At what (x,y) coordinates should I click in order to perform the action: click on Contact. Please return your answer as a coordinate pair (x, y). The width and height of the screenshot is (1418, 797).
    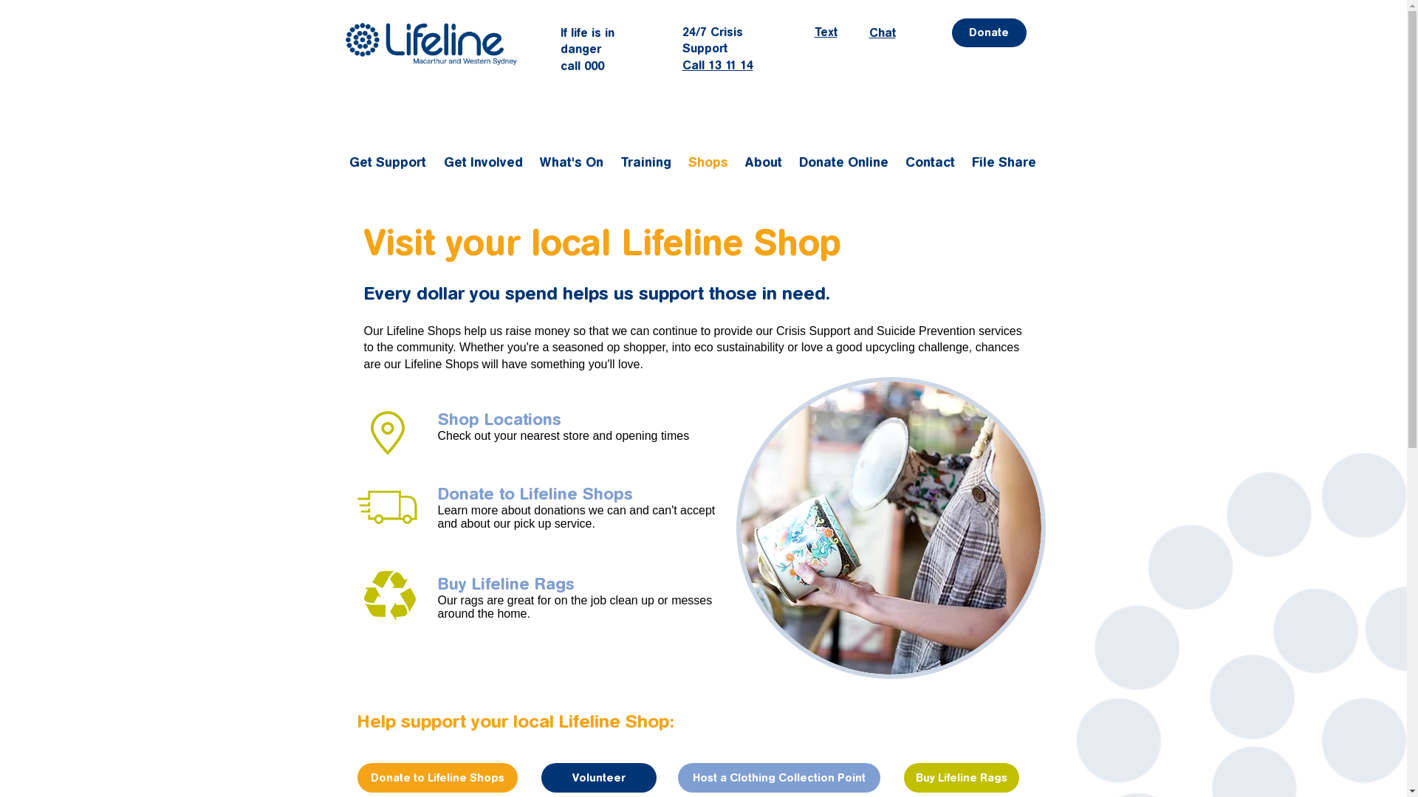
    Looking at the image, I should click on (931, 162).